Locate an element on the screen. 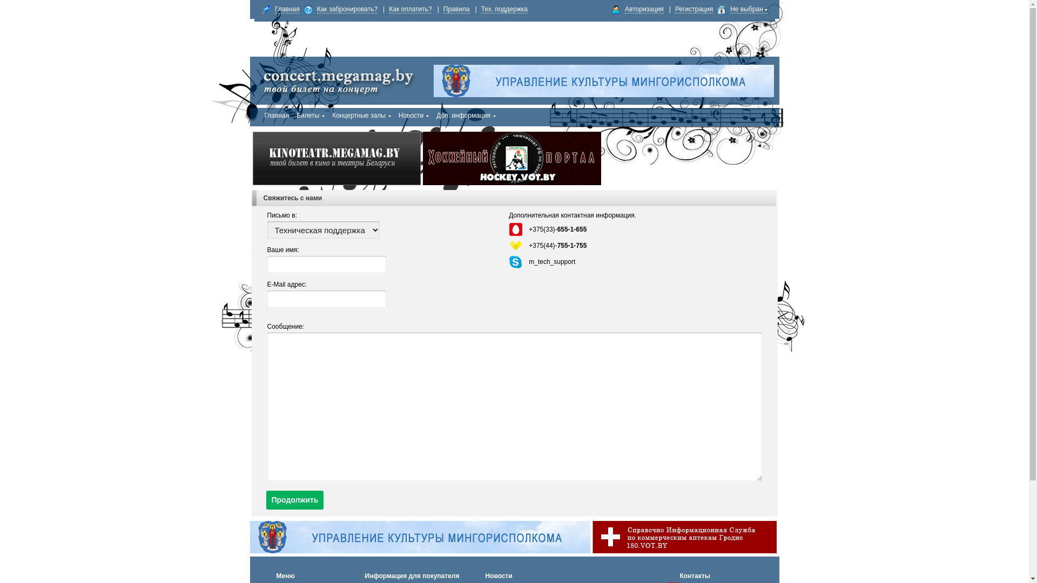 Image resolution: width=1037 pixels, height=583 pixels. +375(33)-655-1-655 is located at coordinates (557, 229).